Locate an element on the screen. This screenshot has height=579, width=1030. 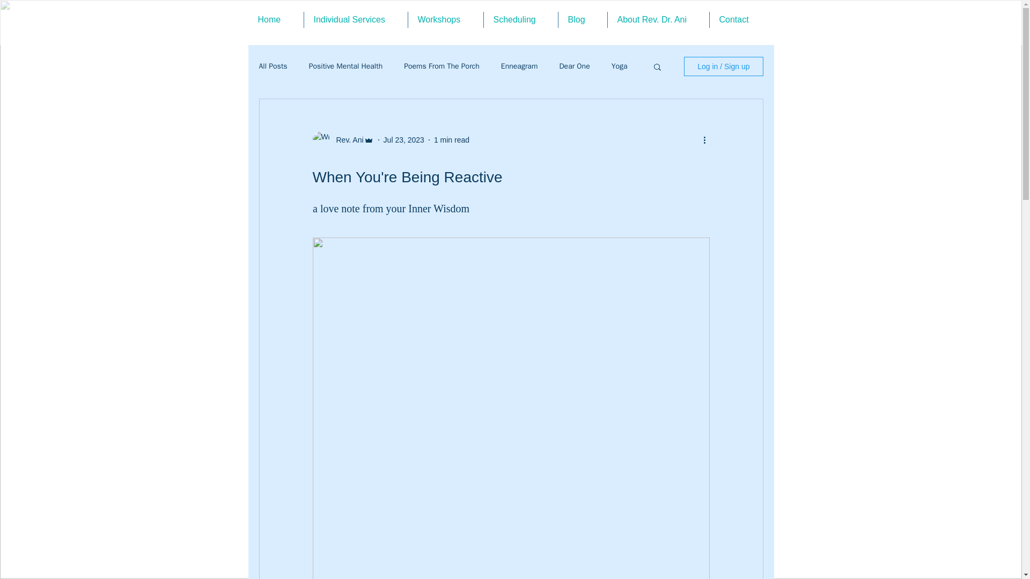
Scheduling is located at coordinates (522, 19).